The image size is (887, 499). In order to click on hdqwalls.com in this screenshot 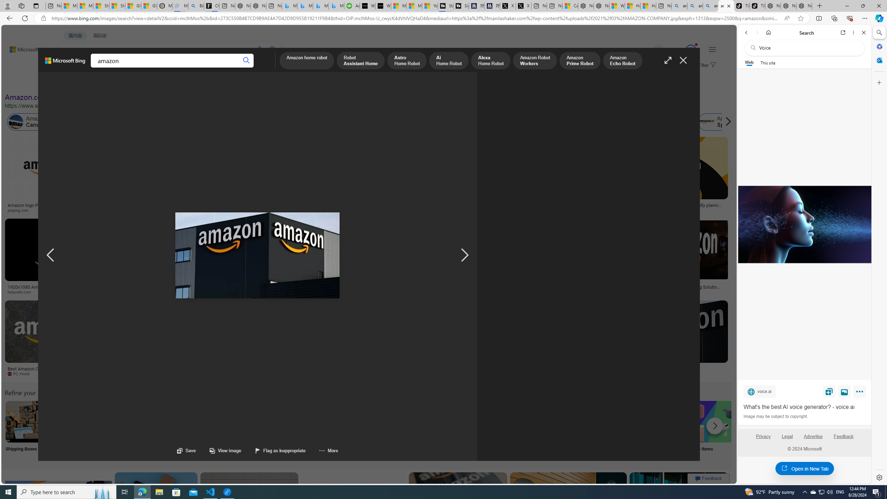, I will do `click(21, 292)`.